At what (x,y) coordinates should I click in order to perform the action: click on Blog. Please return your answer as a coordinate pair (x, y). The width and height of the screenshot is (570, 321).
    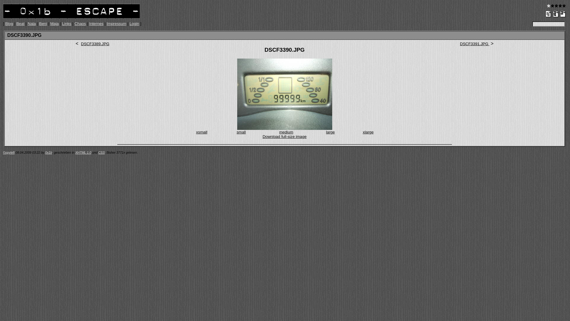
    Looking at the image, I should click on (9, 24).